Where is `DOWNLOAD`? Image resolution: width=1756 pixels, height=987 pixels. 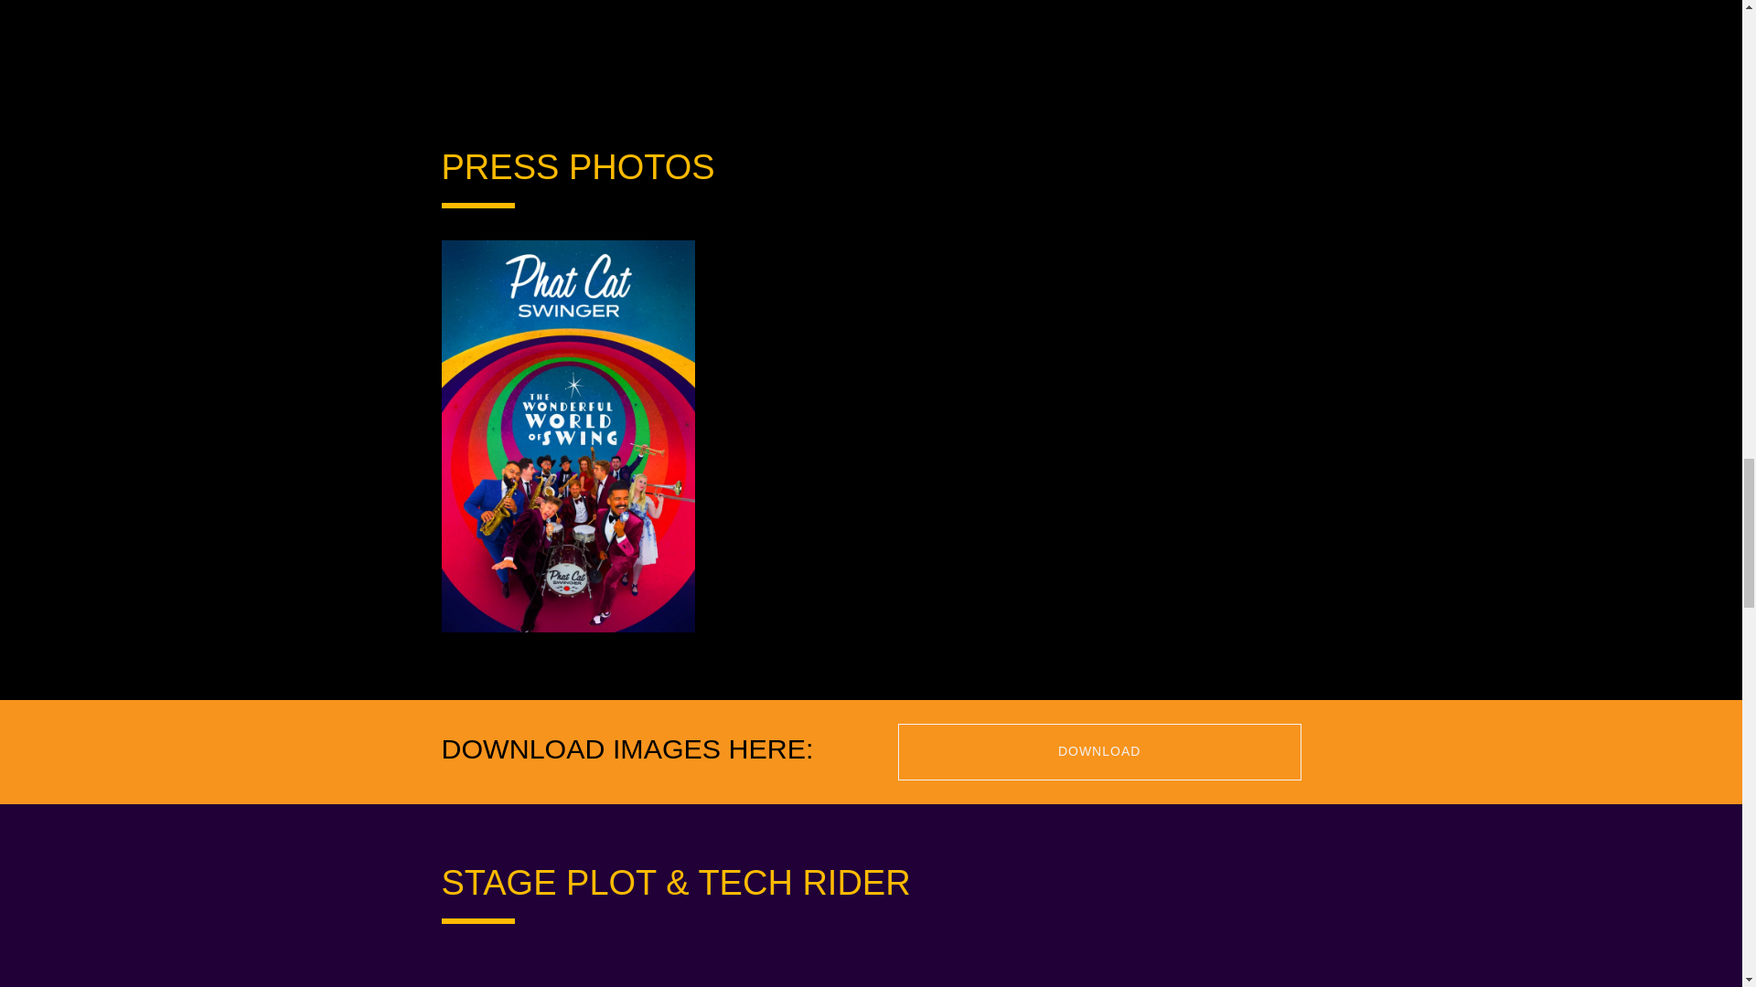 DOWNLOAD is located at coordinates (1099, 751).